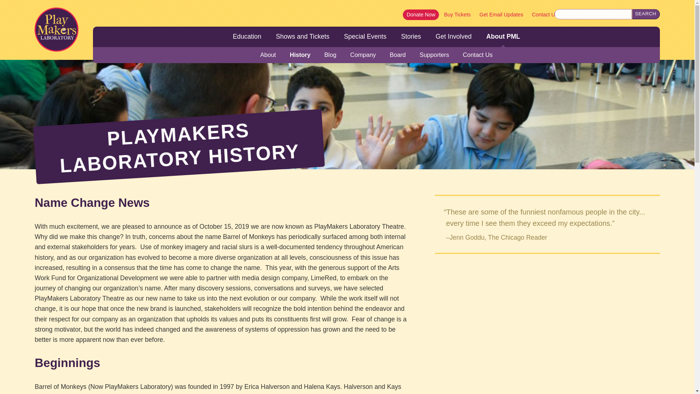 The height and width of the screenshot is (394, 700). Describe the element at coordinates (300, 55) in the screenshot. I see `History` at that location.